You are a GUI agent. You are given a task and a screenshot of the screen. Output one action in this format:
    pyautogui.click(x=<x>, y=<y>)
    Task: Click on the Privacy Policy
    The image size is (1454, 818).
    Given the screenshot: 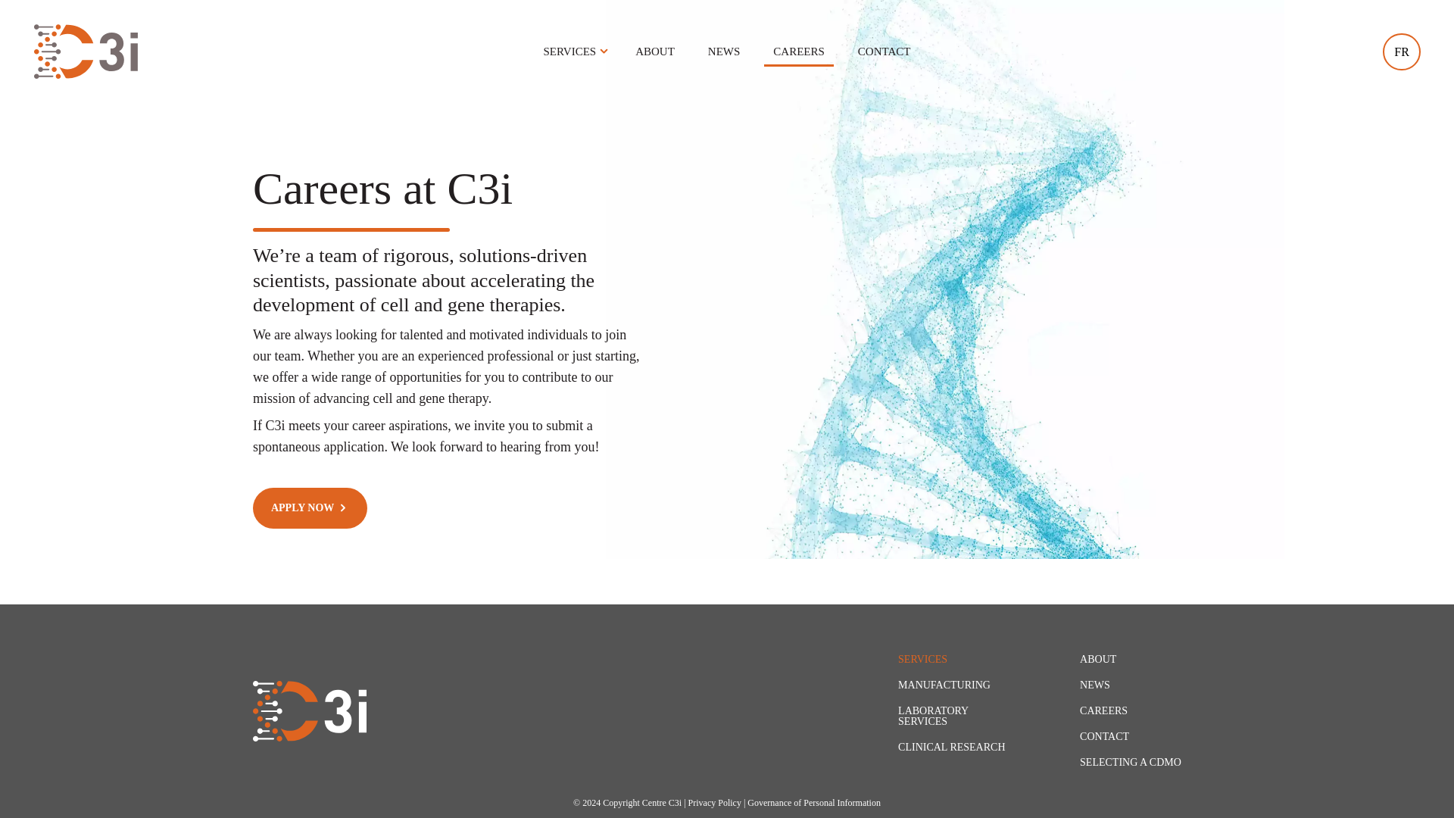 What is the action you would take?
    pyautogui.click(x=715, y=803)
    